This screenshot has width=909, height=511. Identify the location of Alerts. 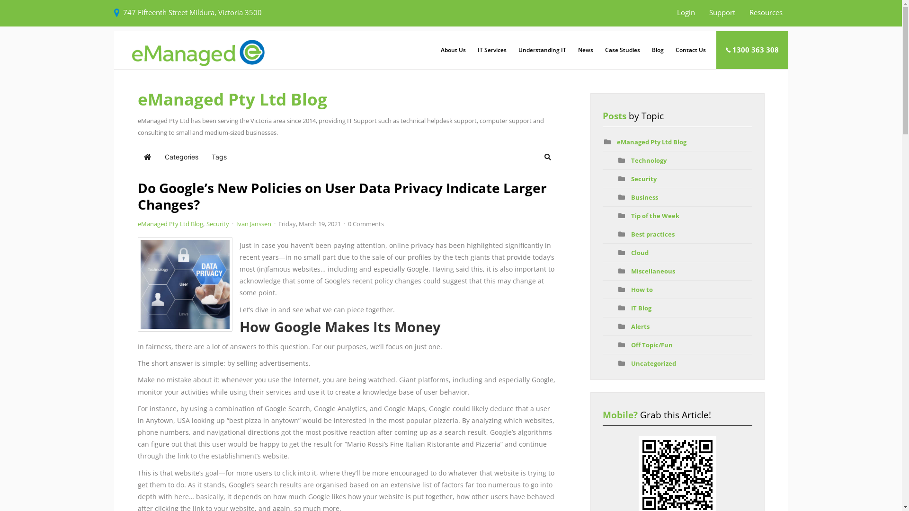
(640, 326).